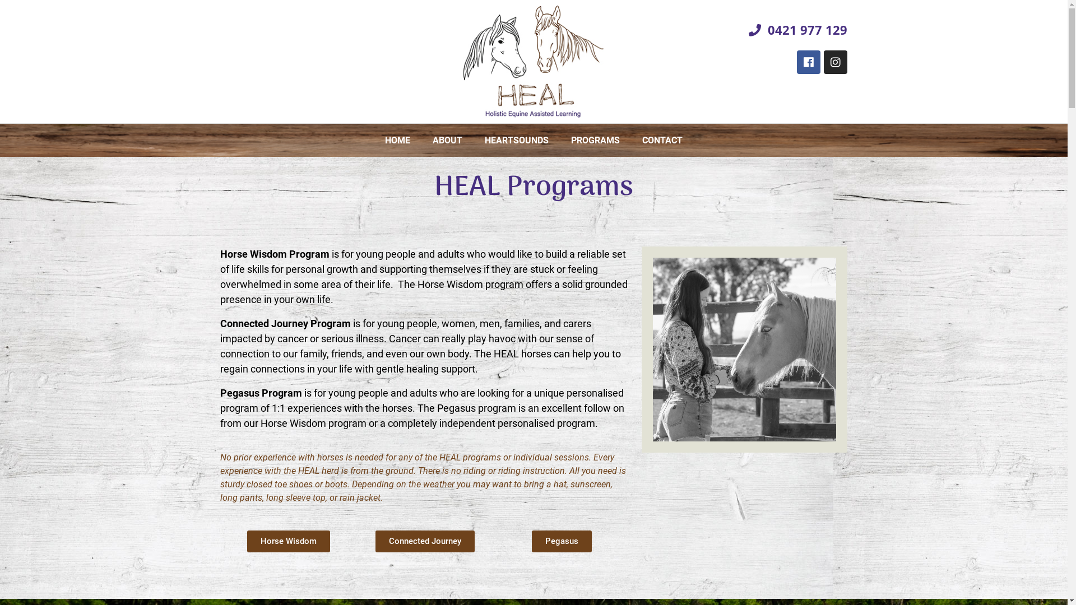 Image resolution: width=1076 pixels, height=605 pixels. I want to click on PROGRAMS, so click(595, 140).